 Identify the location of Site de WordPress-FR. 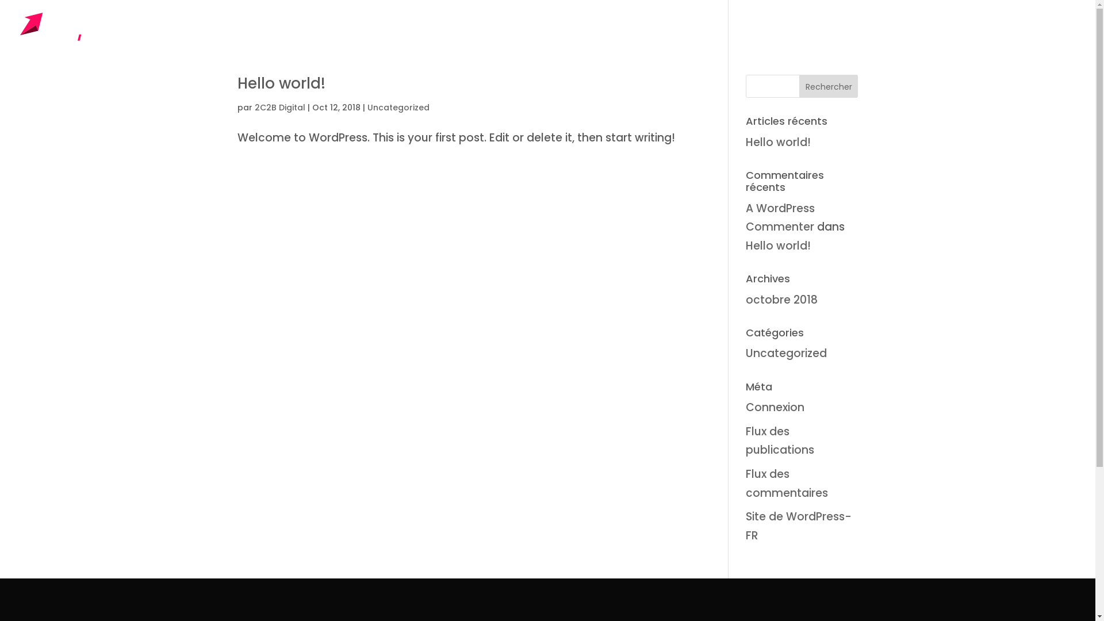
(799, 526).